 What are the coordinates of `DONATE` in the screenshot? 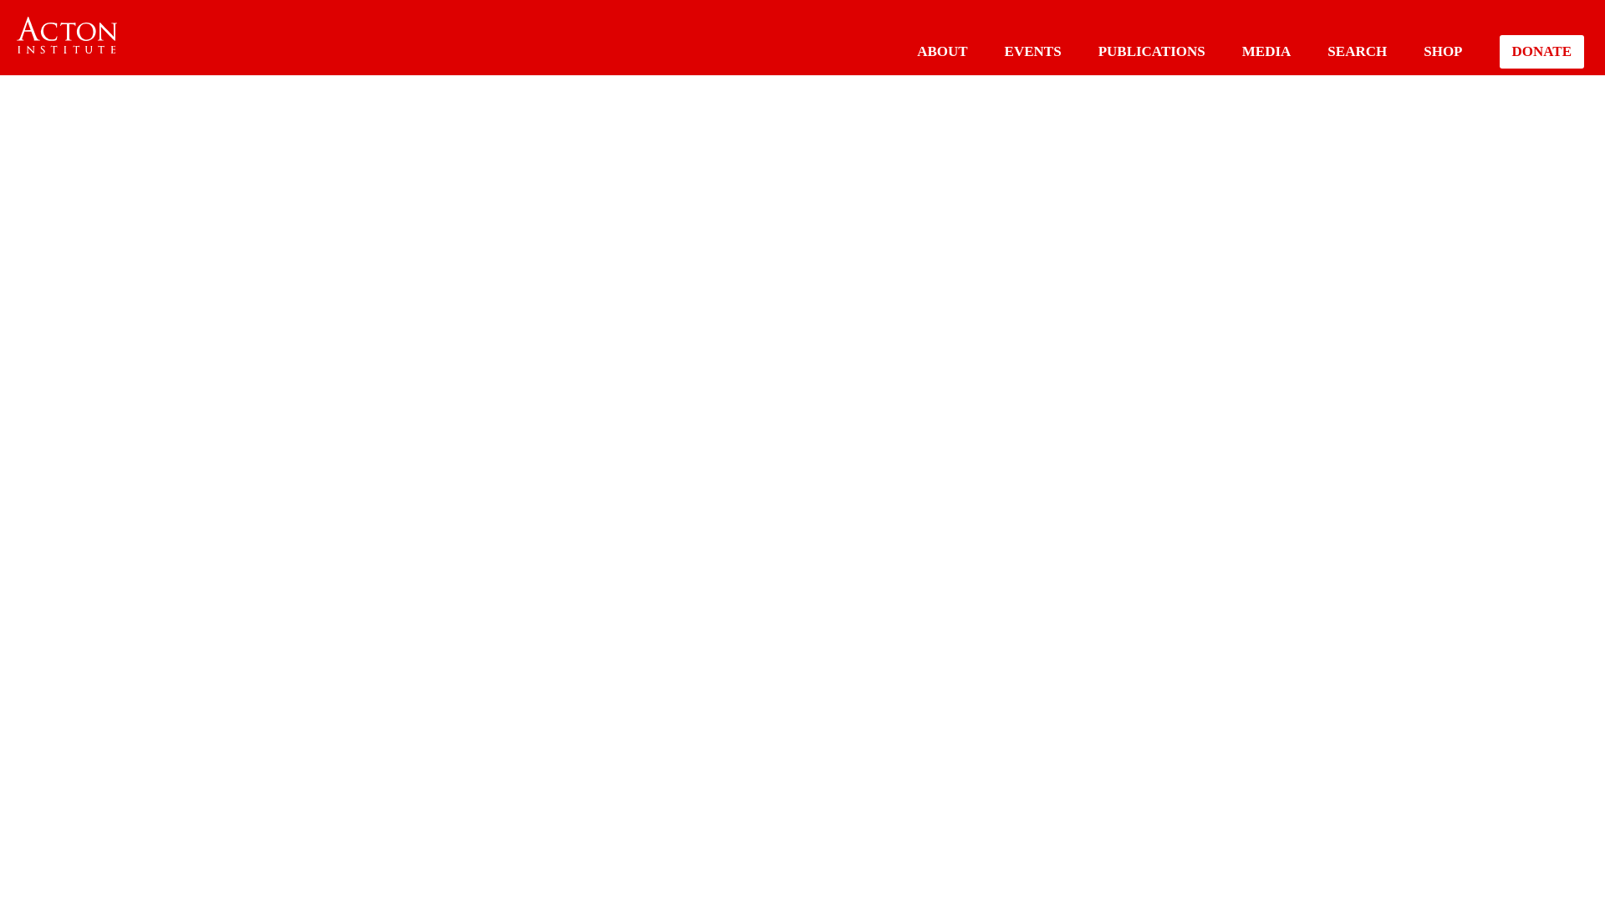 It's located at (1541, 52).